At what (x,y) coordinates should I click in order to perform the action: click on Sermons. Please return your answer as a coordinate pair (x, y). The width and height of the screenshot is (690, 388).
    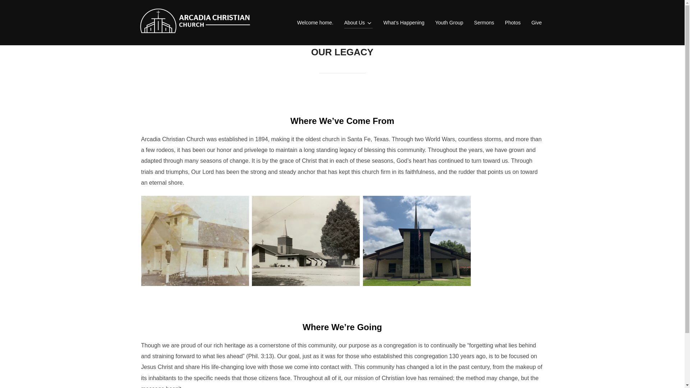
    Looking at the image, I should click on (484, 22).